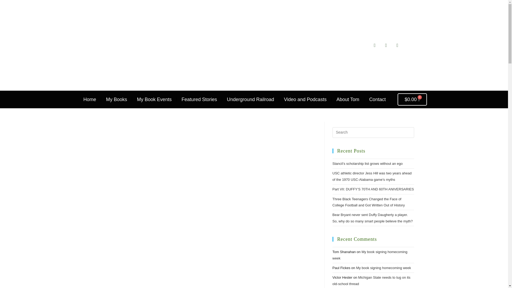 Image resolution: width=512 pixels, height=288 pixels. What do you see at coordinates (377, 99) in the screenshot?
I see `Contact` at bounding box center [377, 99].